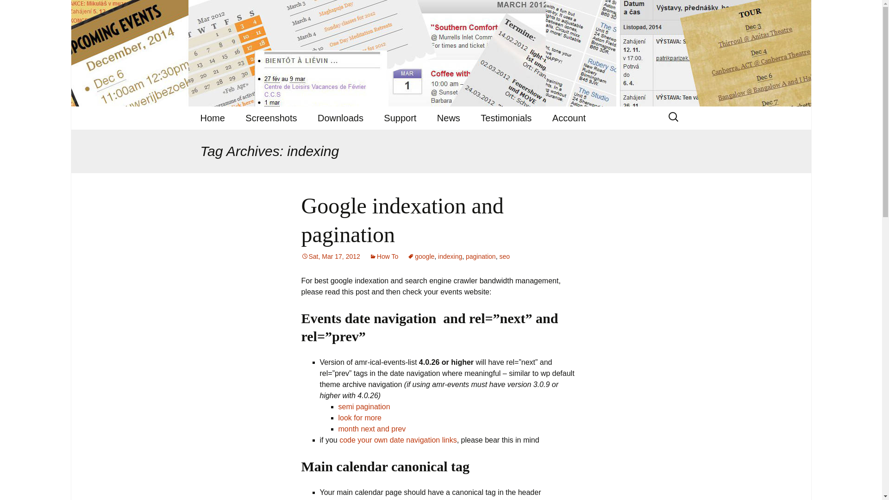  I want to click on a simple google style events plugin date navigation, so click(359, 418).